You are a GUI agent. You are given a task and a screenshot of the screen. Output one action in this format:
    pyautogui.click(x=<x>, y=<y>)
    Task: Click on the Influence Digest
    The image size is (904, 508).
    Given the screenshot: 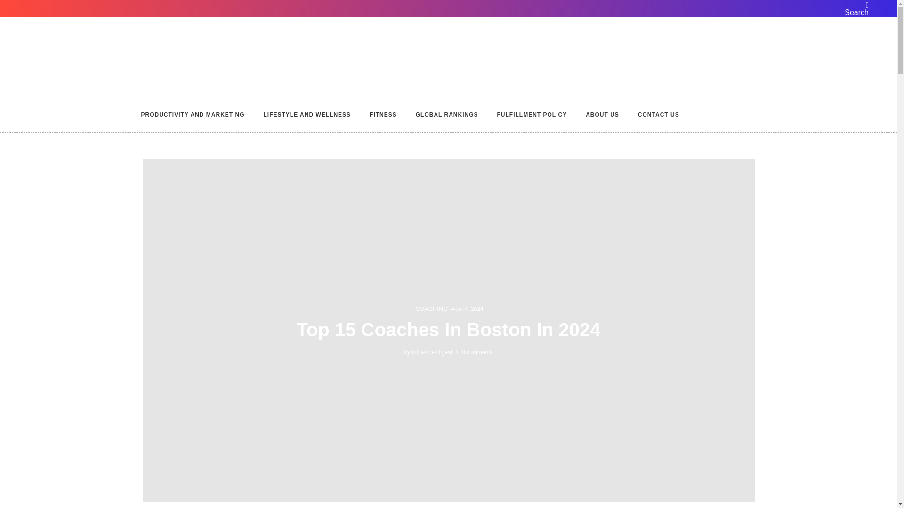 What is the action you would take?
    pyautogui.click(x=431, y=352)
    